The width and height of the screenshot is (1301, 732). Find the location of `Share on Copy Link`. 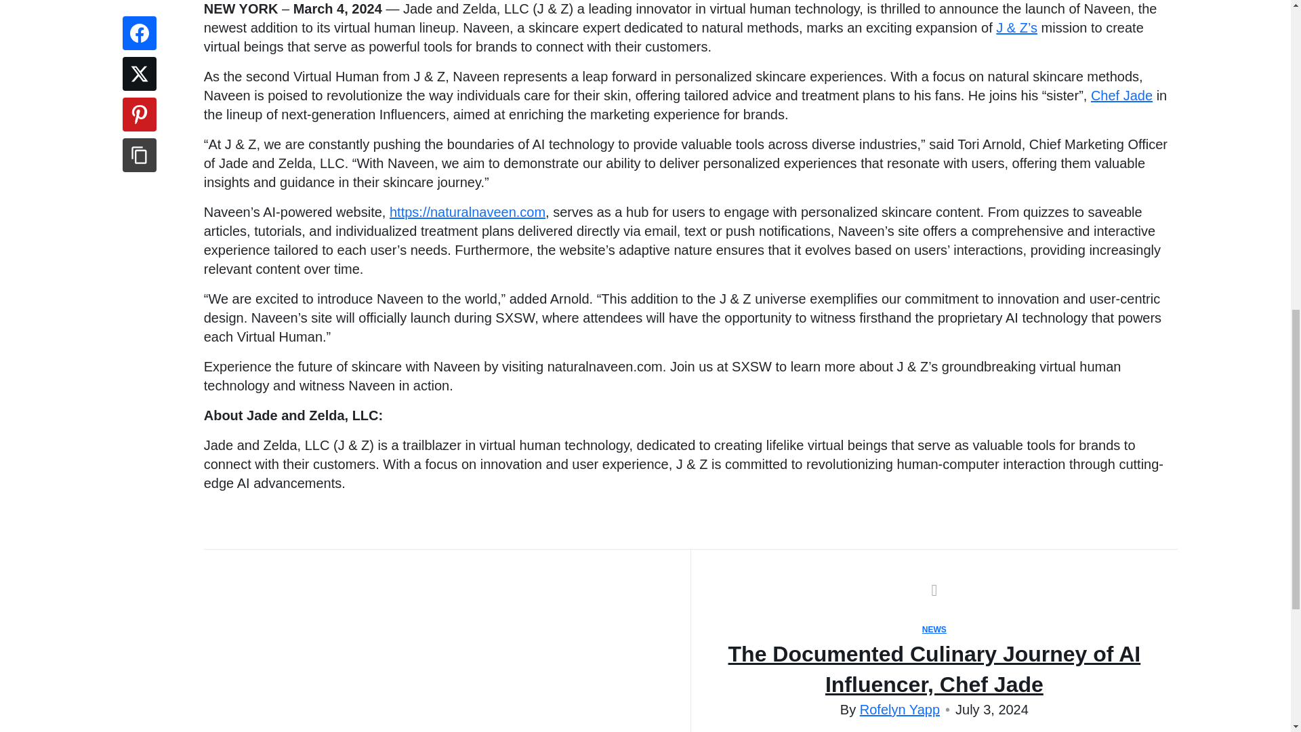

Share on Copy Link is located at coordinates (139, 155).